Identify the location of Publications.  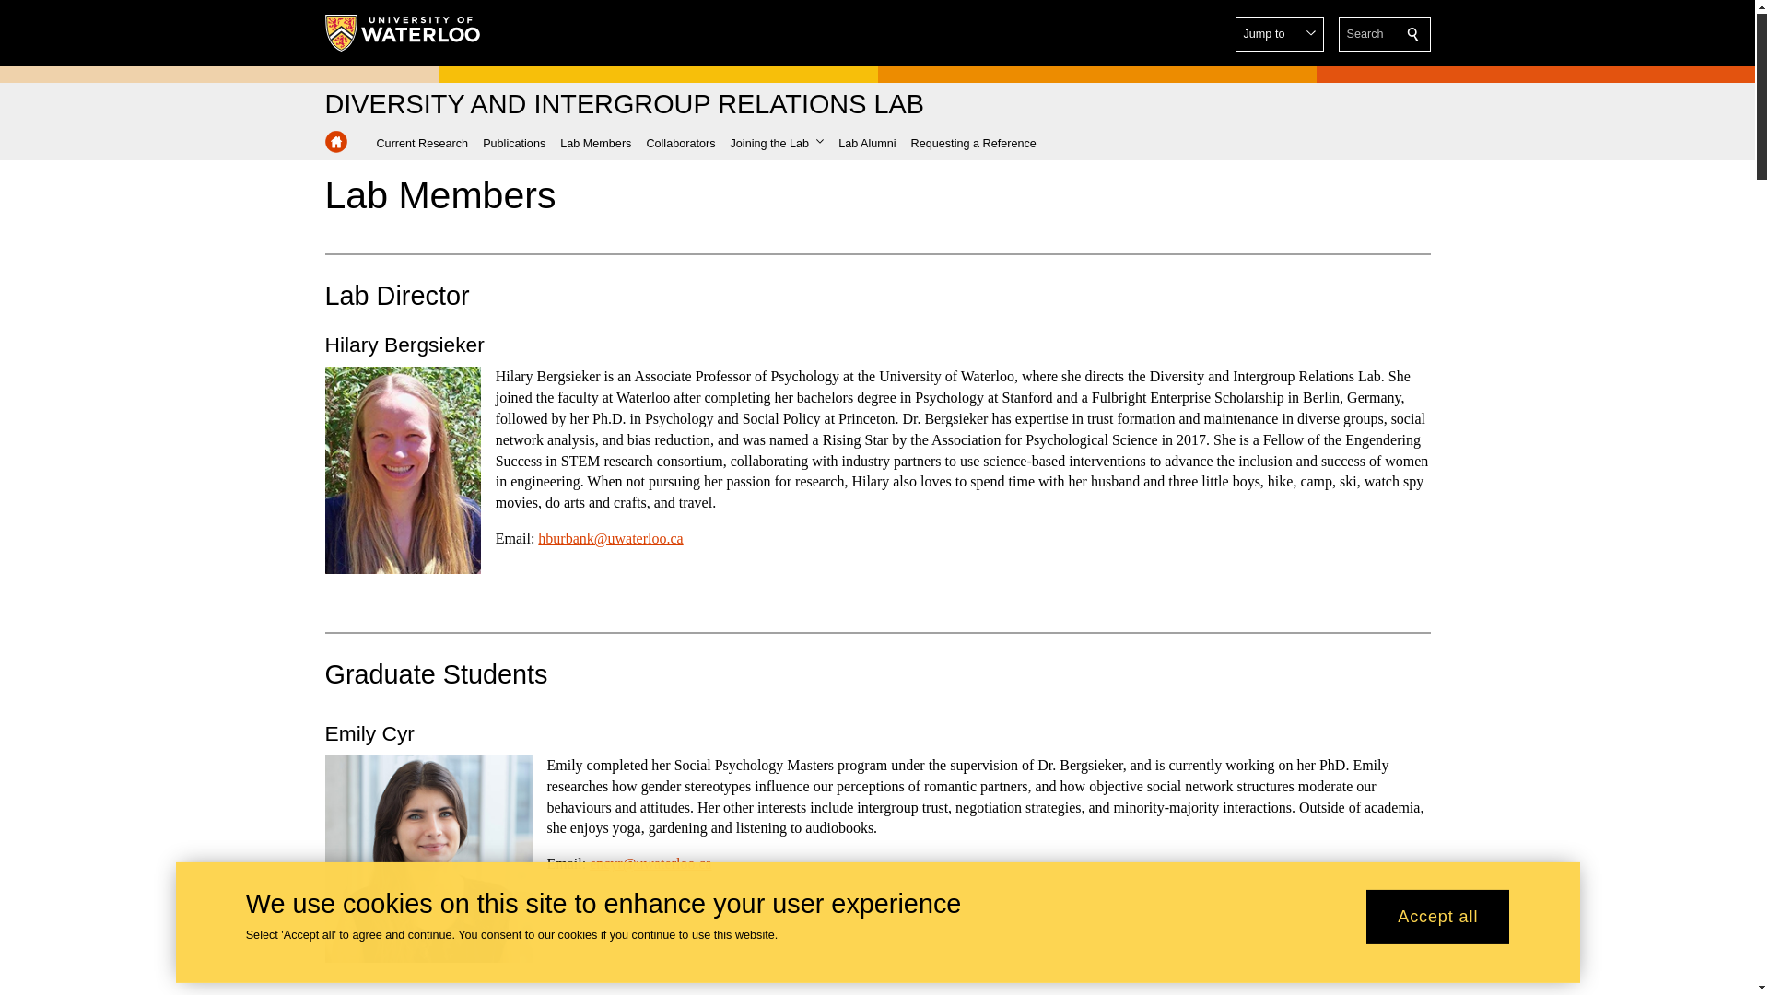
(514, 144).